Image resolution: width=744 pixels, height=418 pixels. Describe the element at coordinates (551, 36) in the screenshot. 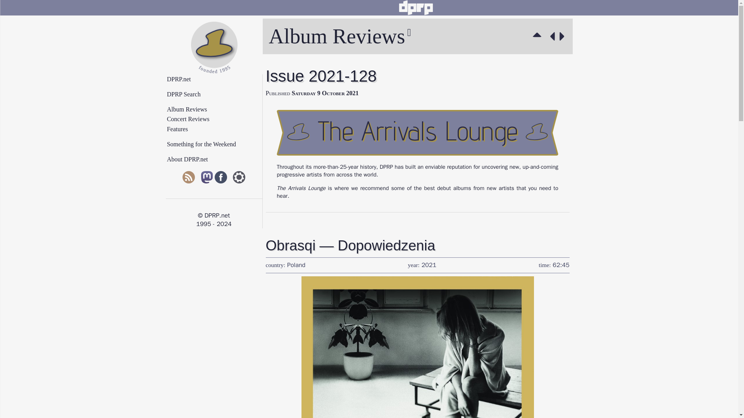

I see `Issue 2021-127` at that location.